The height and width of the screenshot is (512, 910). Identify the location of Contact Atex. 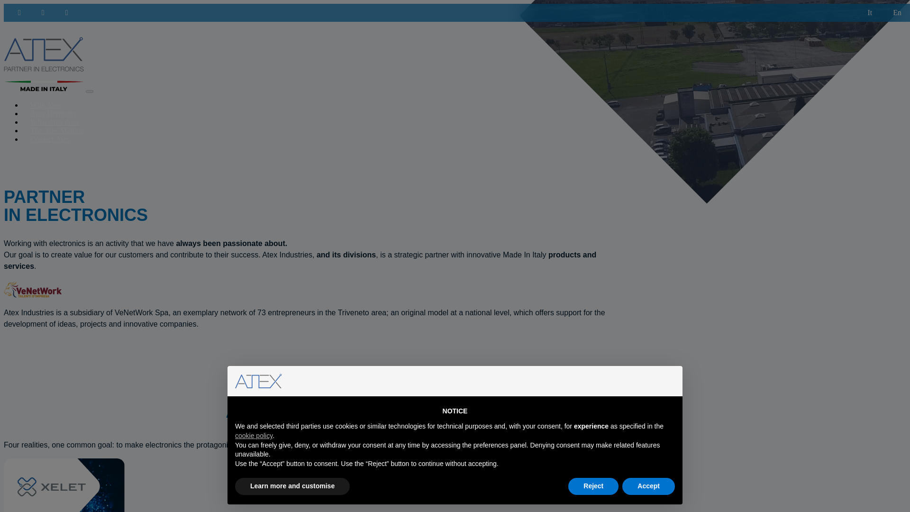
(50, 139).